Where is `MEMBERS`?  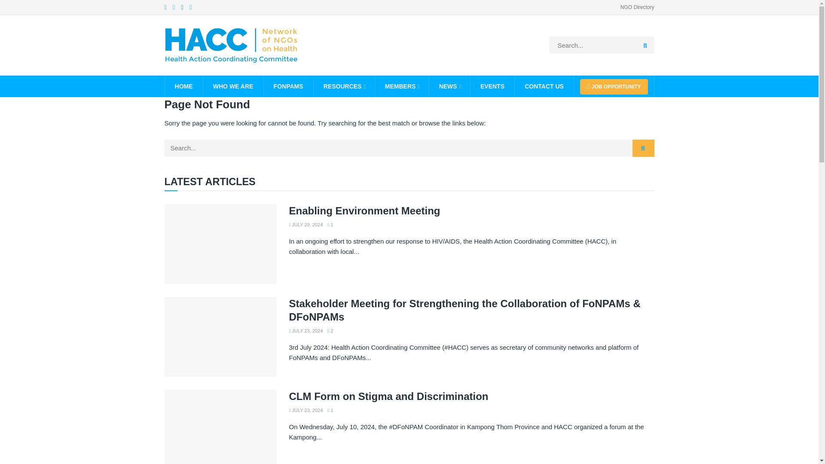 MEMBERS is located at coordinates (402, 86).